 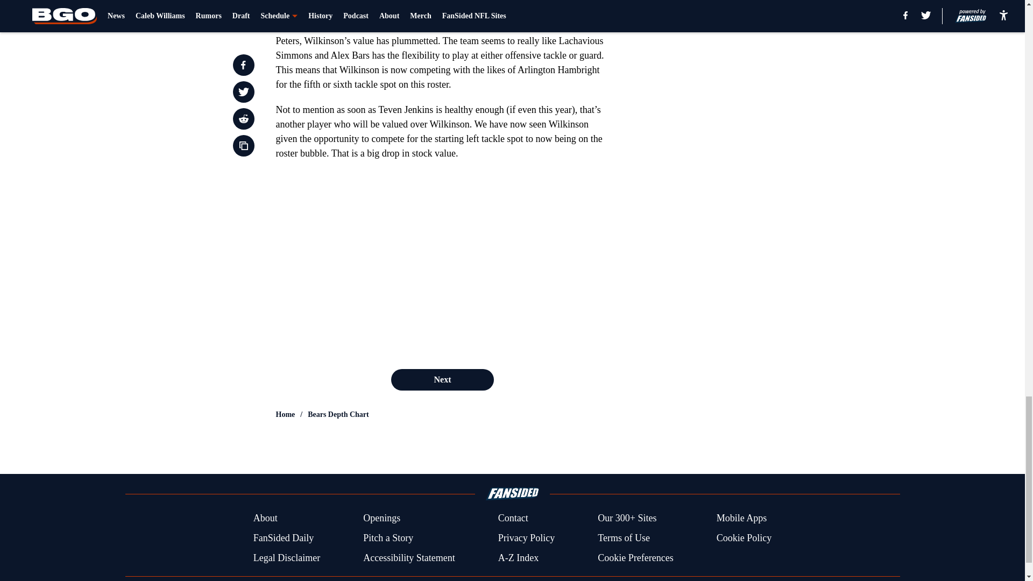 I want to click on Next, so click(x=442, y=379).